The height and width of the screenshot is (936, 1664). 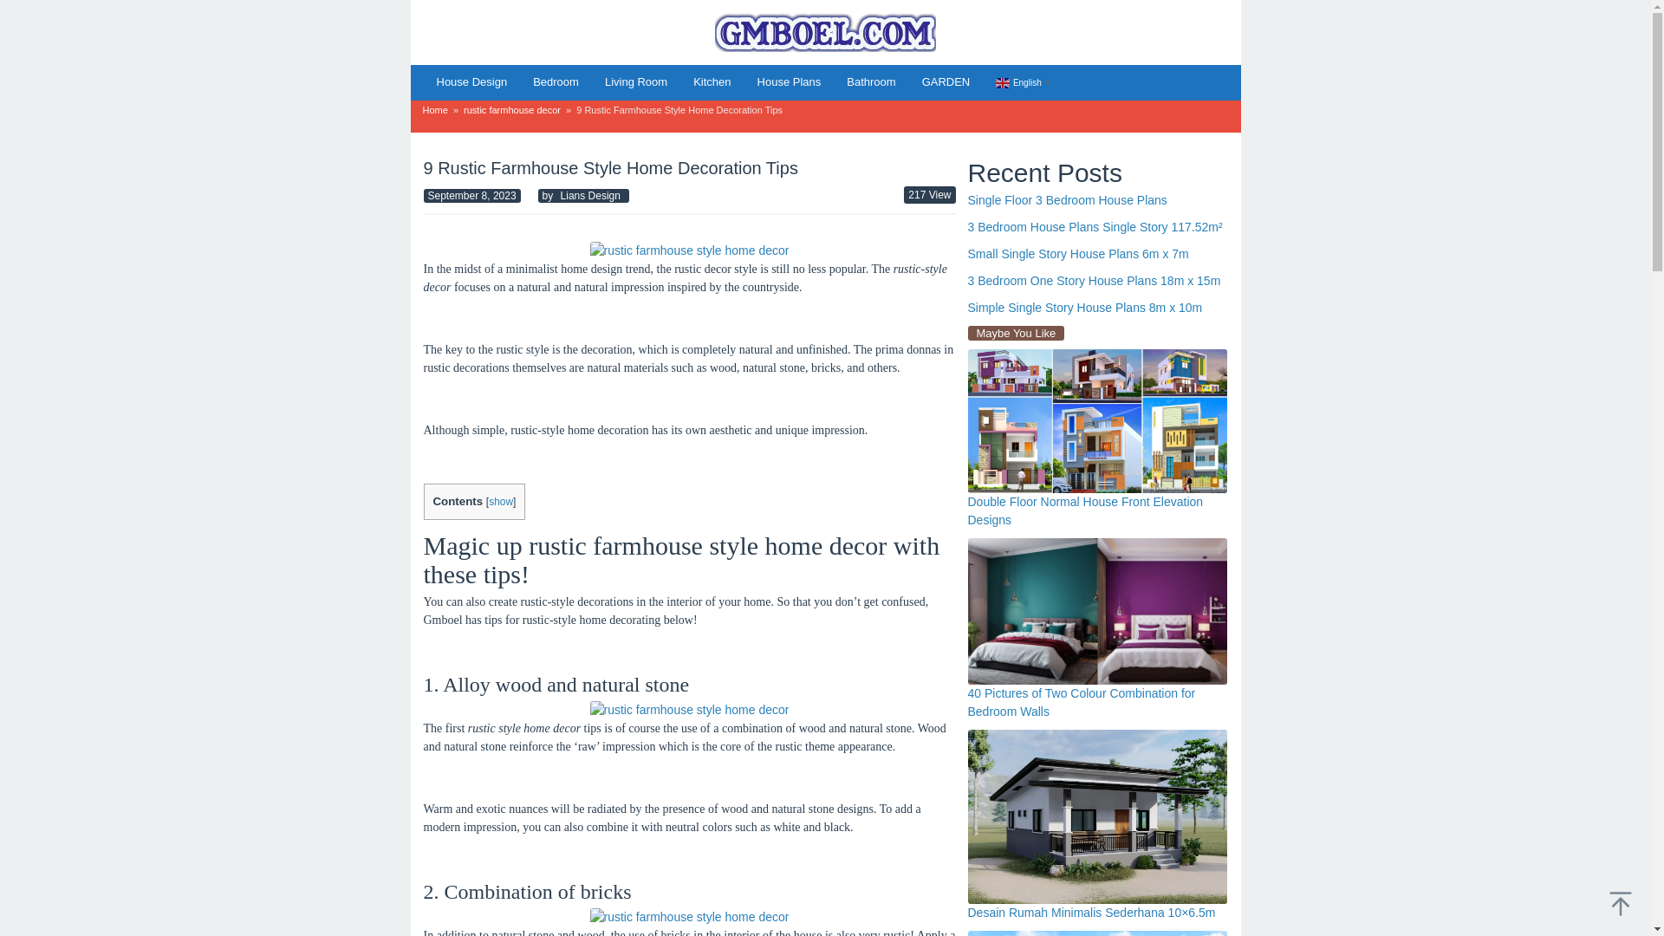 I want to click on rustic farmhouse style home decor, so click(x=688, y=250).